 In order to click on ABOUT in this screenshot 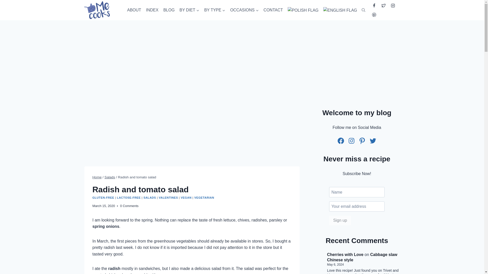, I will do `click(134, 10)`.